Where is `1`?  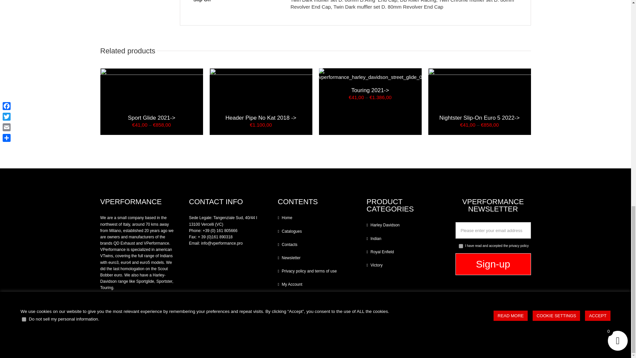
1 is located at coordinates (460, 246).